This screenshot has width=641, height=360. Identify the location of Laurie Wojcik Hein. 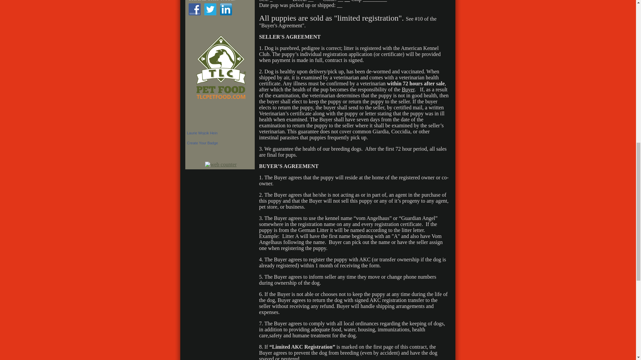
(202, 133).